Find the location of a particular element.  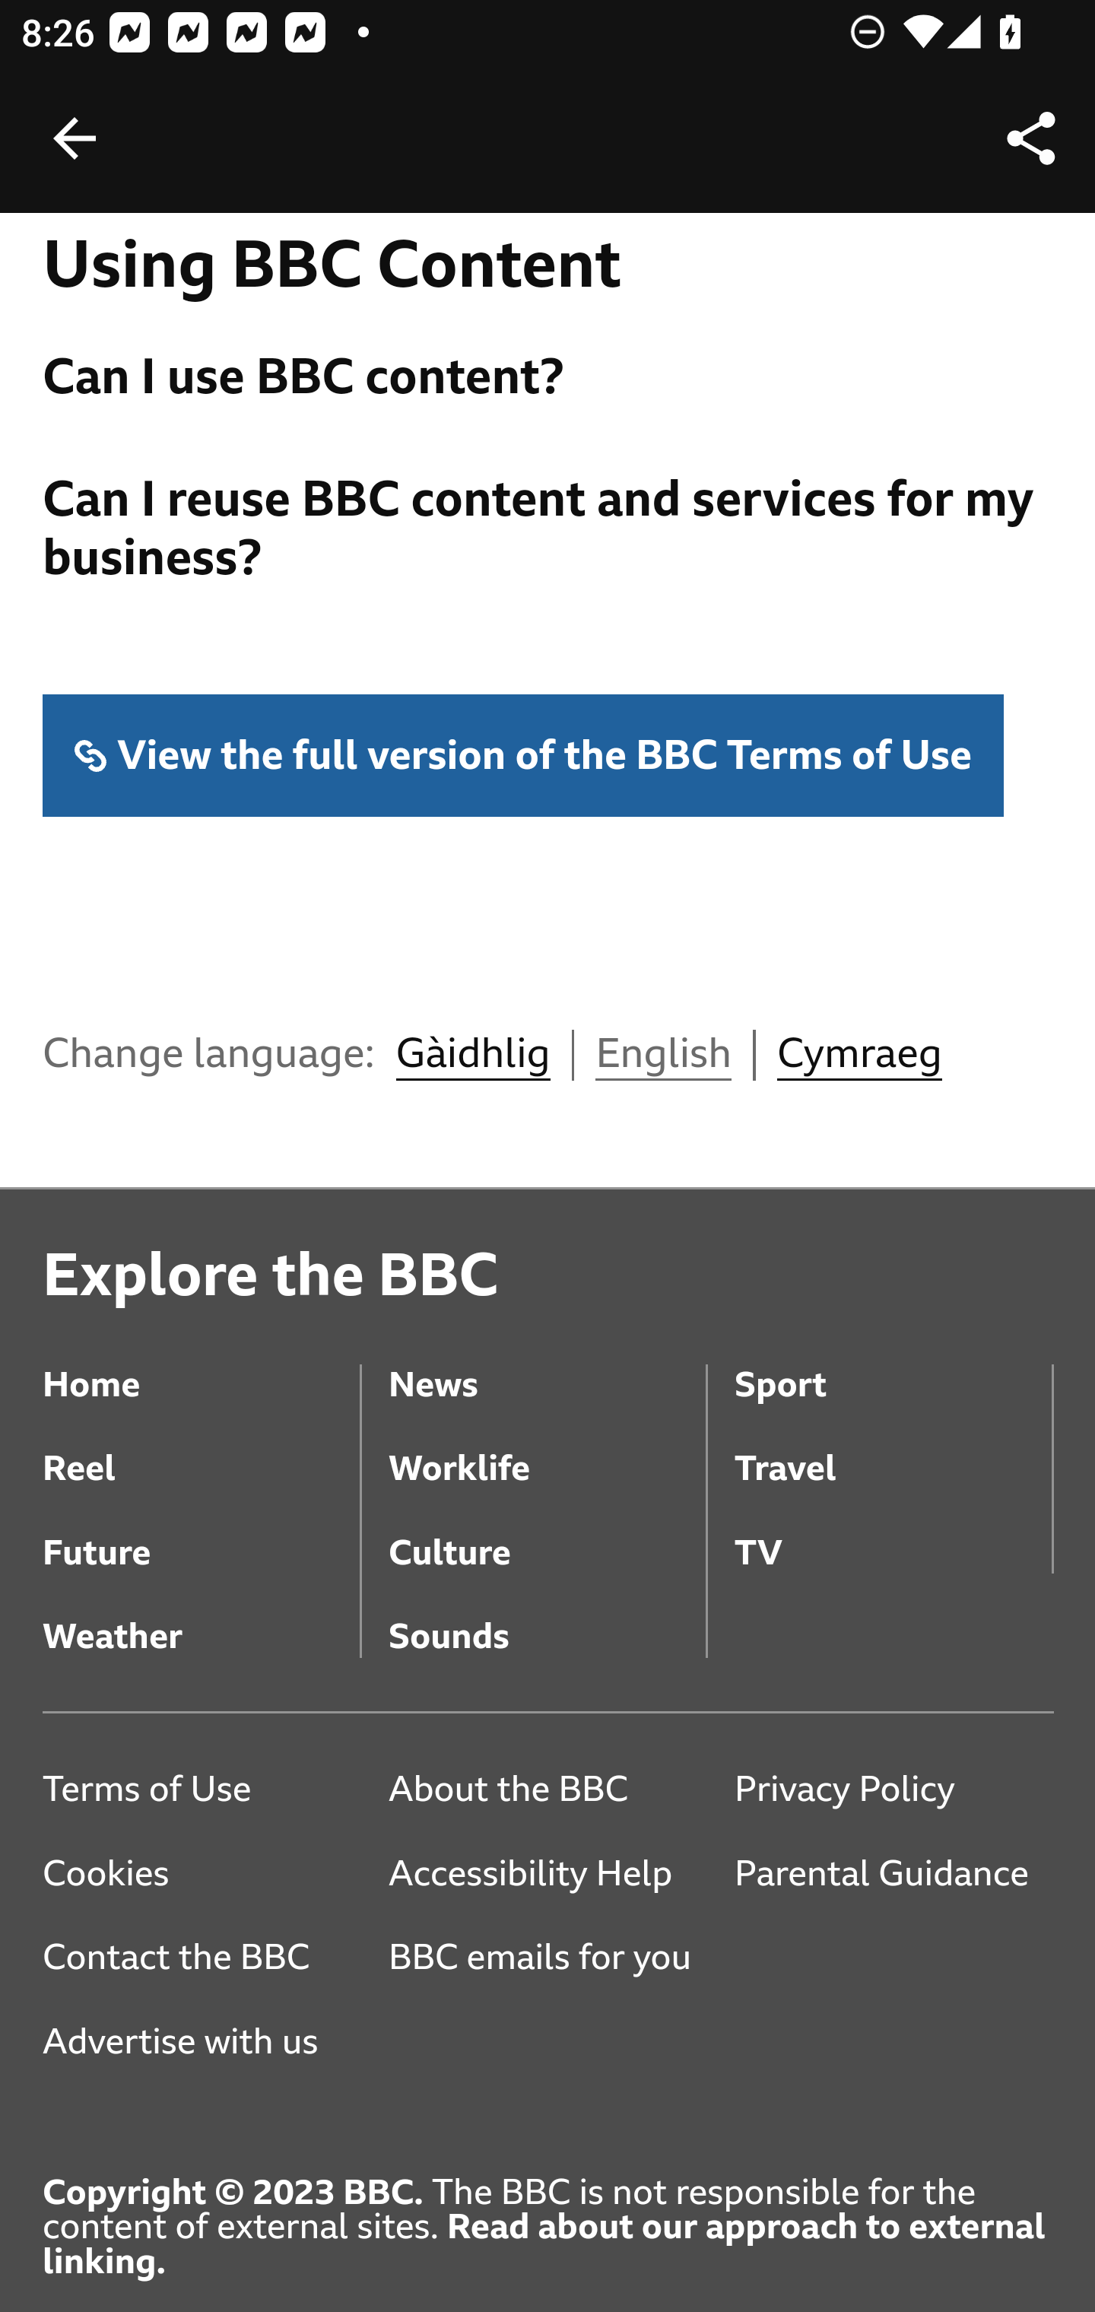

Worklife is located at coordinates (546, 1450).